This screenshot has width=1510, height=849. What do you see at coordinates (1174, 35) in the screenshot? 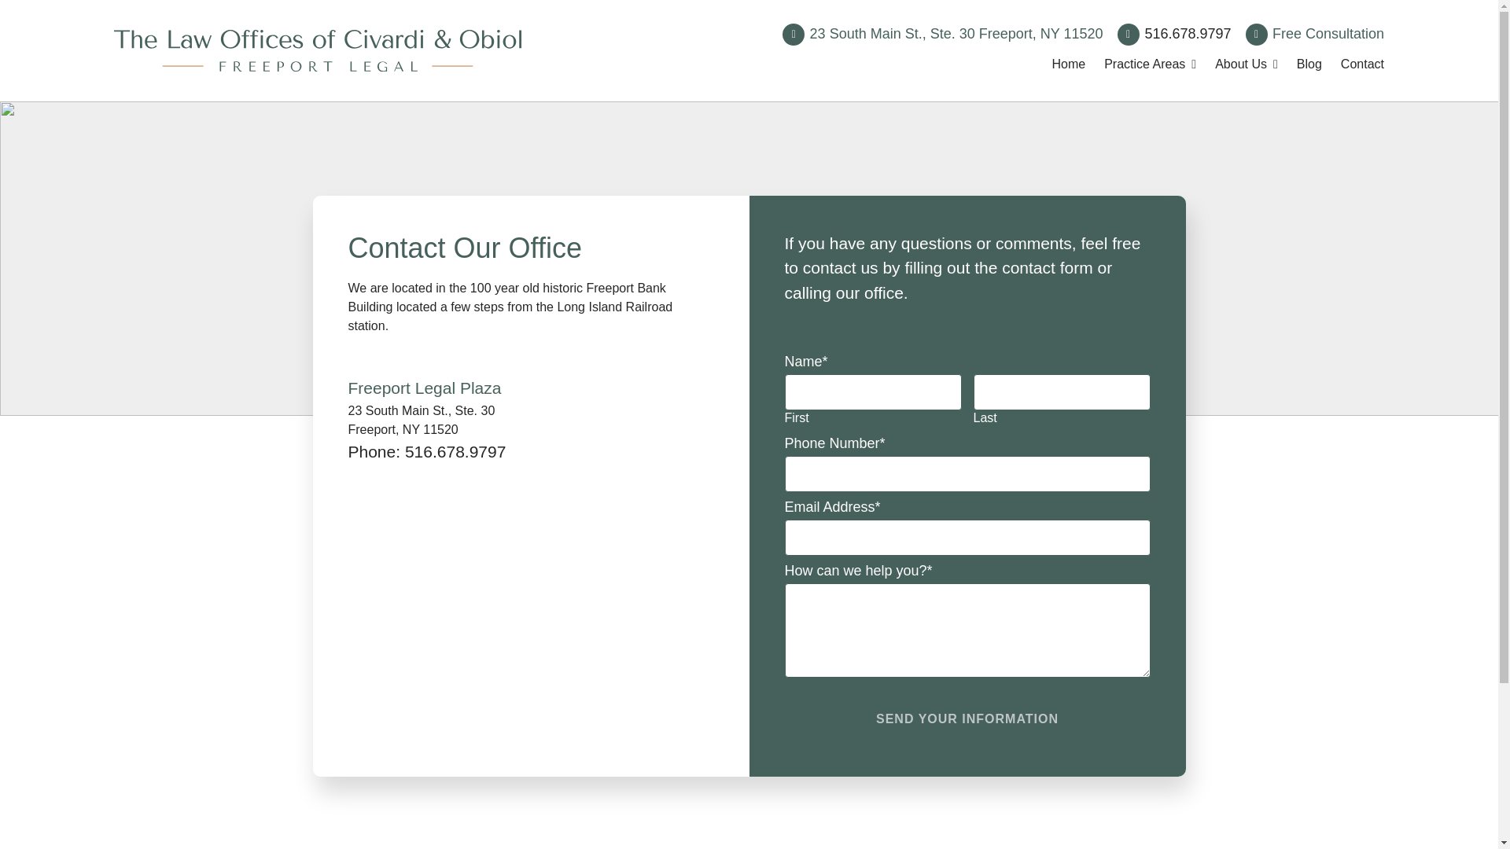
I see `516.678.9797` at bounding box center [1174, 35].